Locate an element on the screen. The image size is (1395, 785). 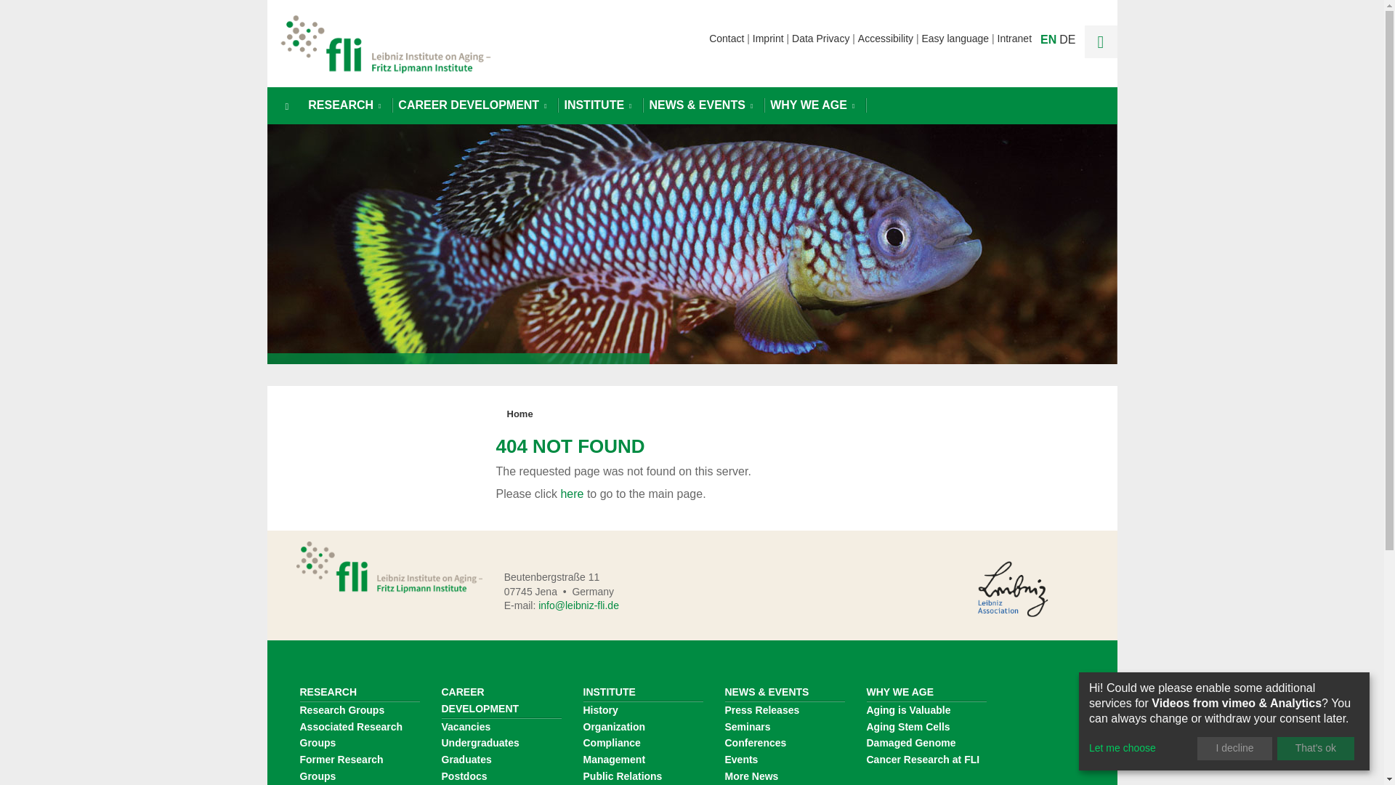
Research is located at coordinates (344, 105).